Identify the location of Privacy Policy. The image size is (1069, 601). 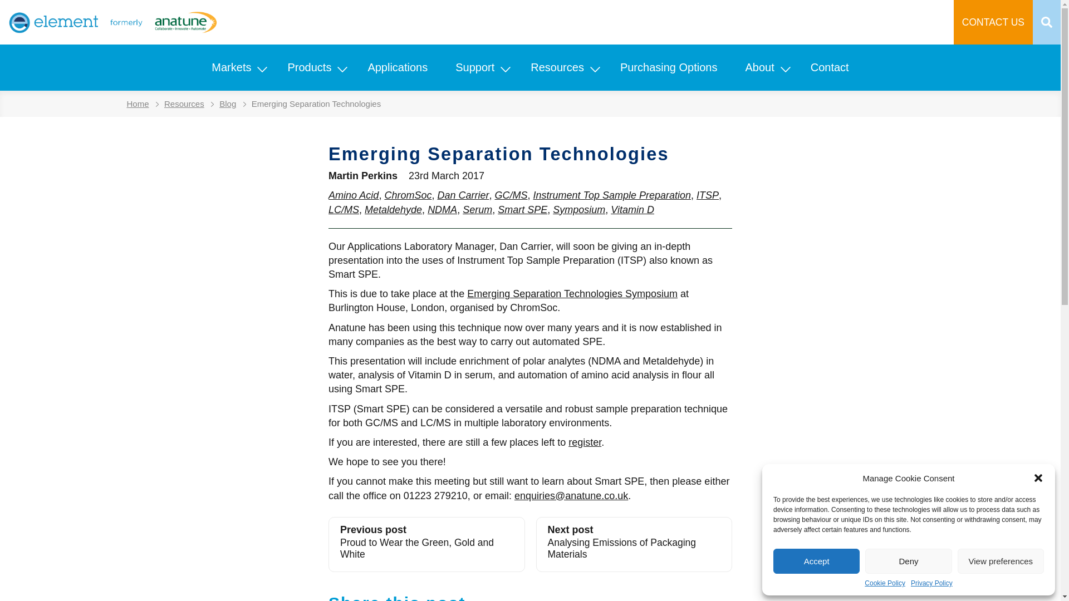
(931, 583).